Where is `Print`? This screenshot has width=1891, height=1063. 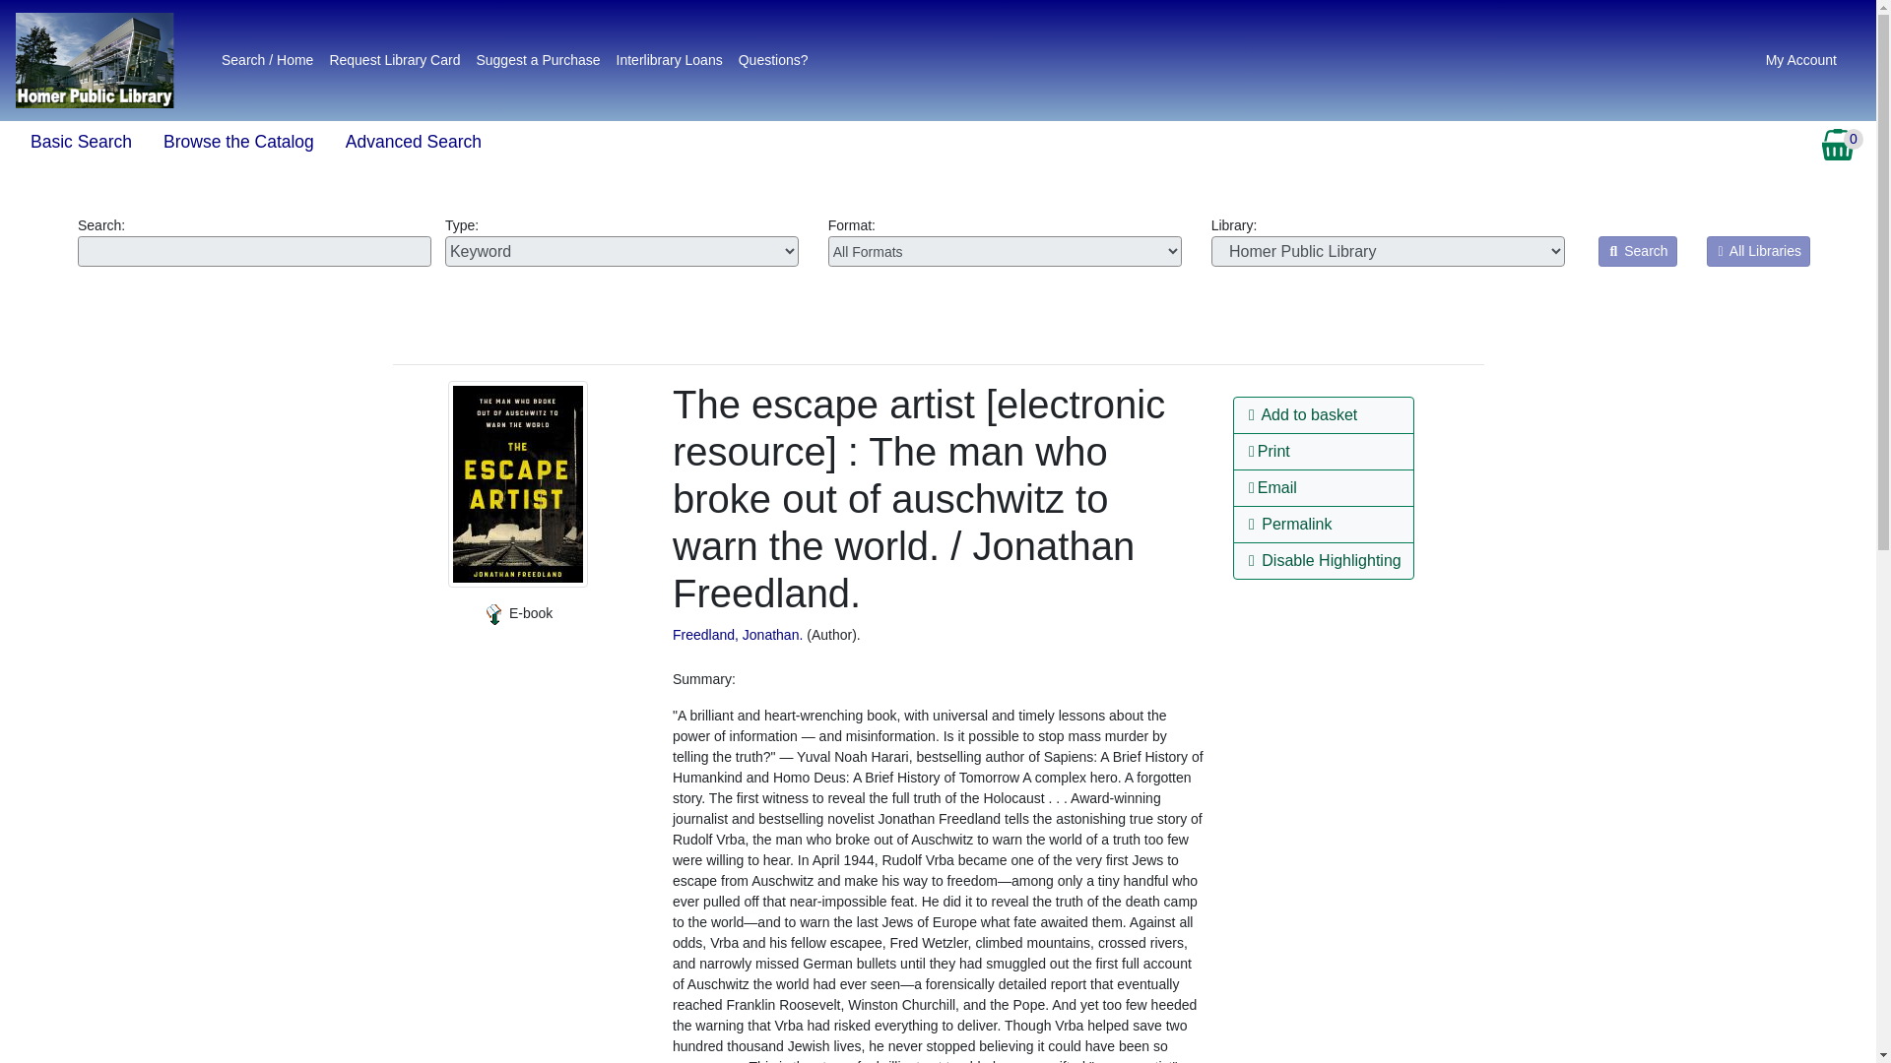 Print is located at coordinates (1324, 451).